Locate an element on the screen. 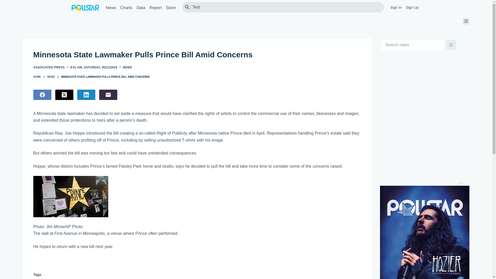  Minnesota State Lawmaker Pulls Prince Bill Amid Concerns is located at coordinates (197, 55).